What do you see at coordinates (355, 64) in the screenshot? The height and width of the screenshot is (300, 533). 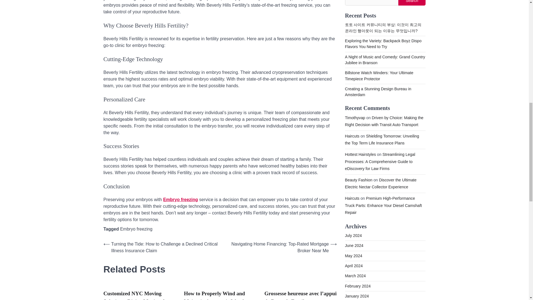 I see `March 2024` at bounding box center [355, 64].